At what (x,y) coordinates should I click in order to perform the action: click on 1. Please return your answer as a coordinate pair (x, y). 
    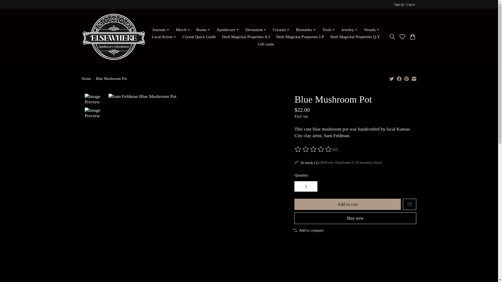
    Looking at the image, I should click on (306, 186).